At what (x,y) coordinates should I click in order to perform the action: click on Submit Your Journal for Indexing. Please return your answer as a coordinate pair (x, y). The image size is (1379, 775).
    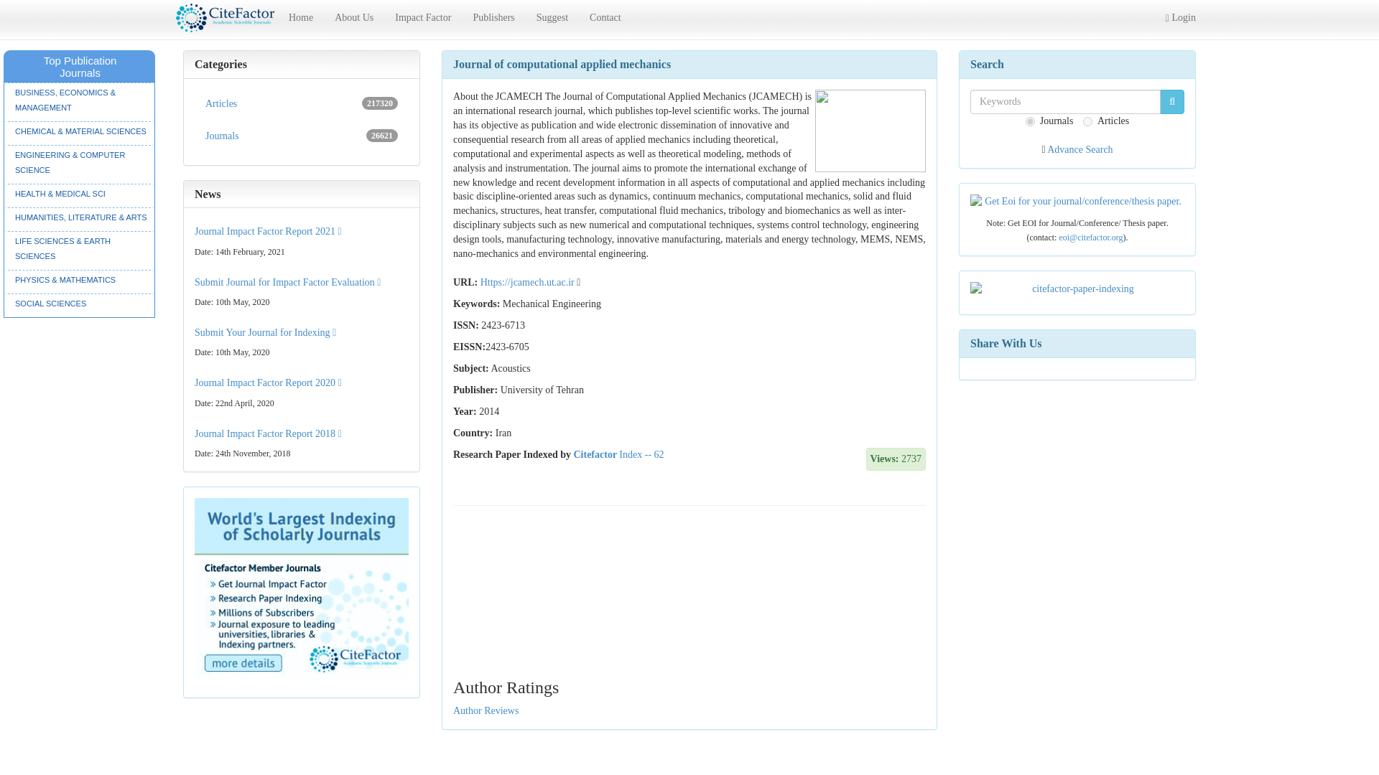
    Looking at the image, I should click on (641, 455).